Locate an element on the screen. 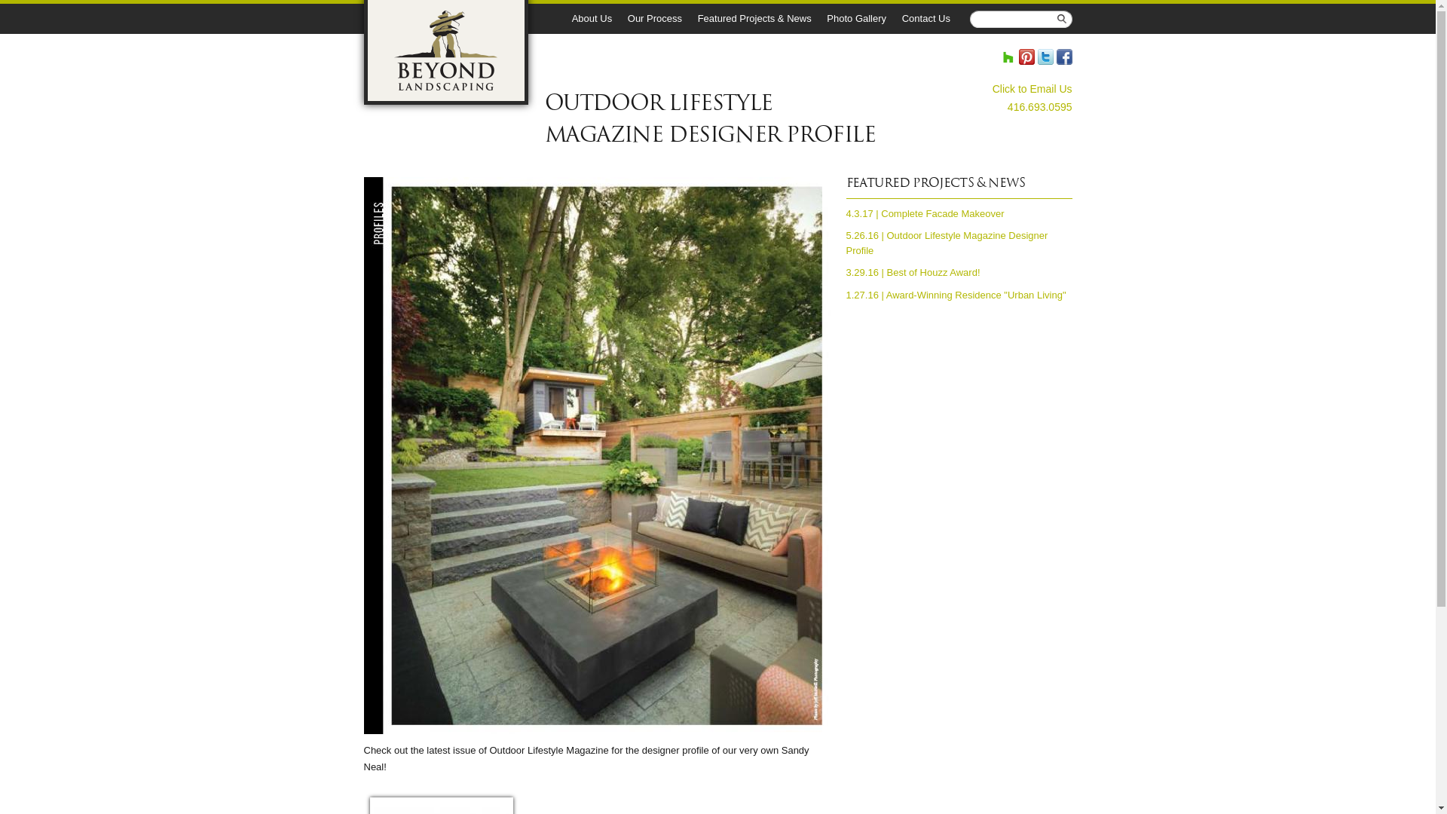  Click to Email Us is located at coordinates (1032, 89).